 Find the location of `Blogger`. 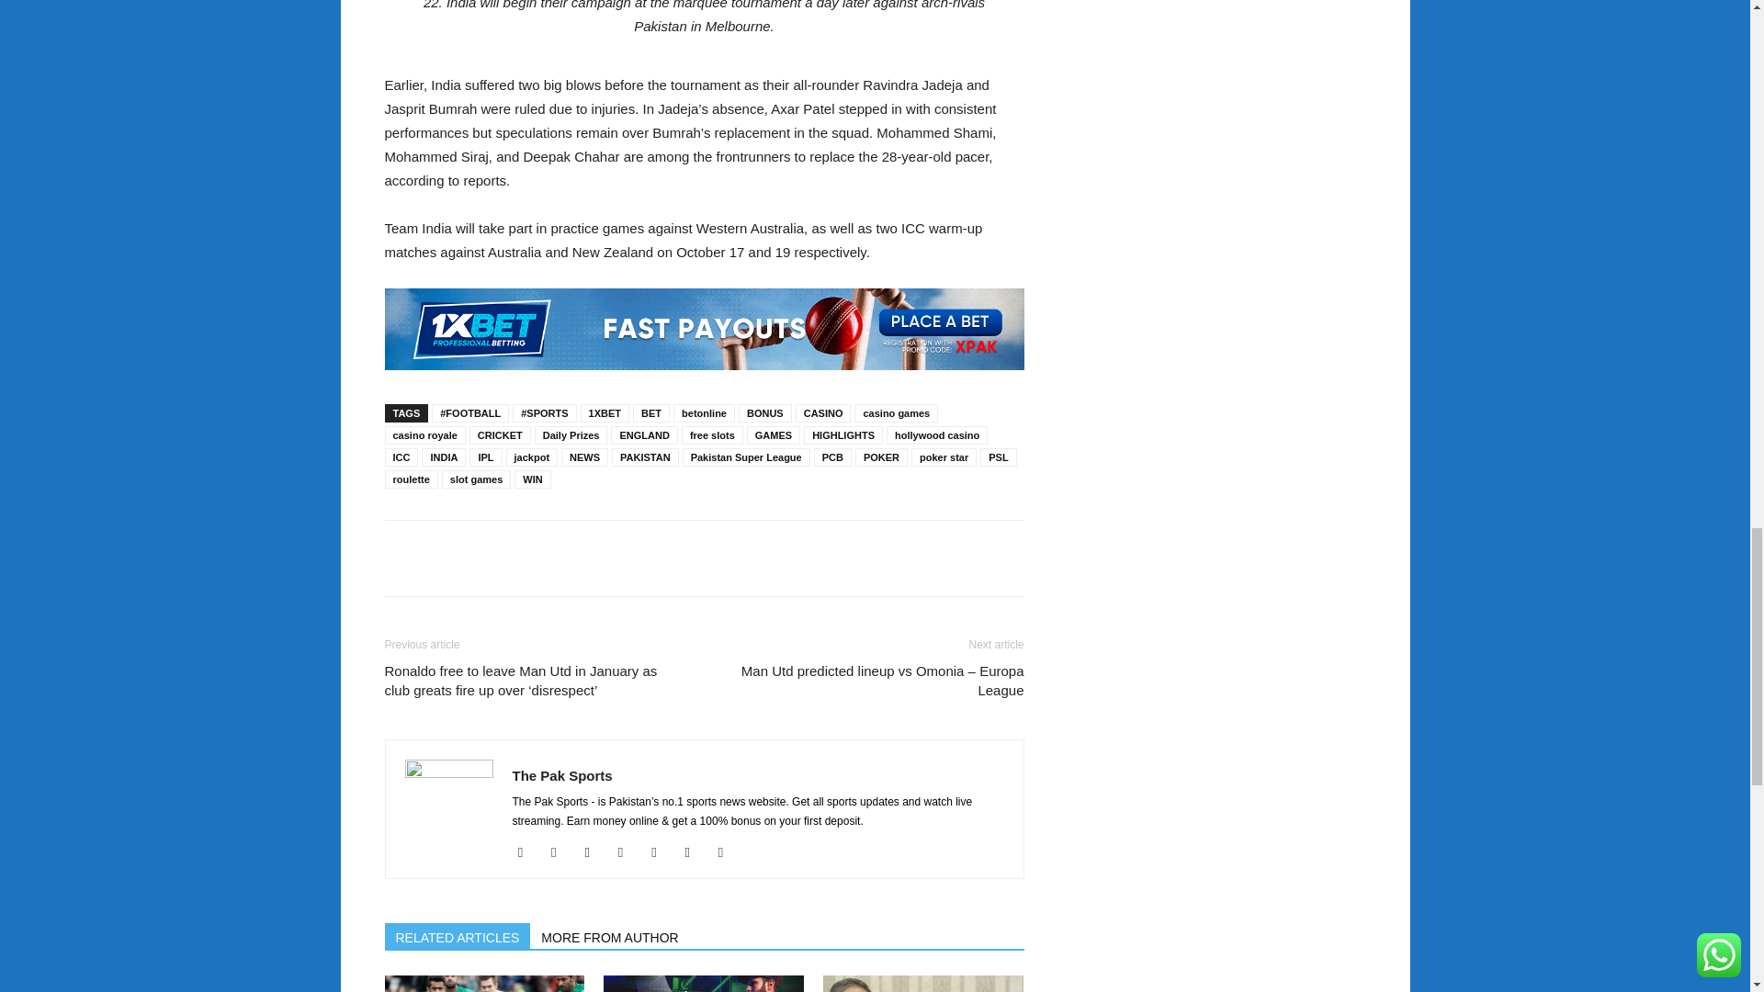

Blogger is located at coordinates (527, 851).